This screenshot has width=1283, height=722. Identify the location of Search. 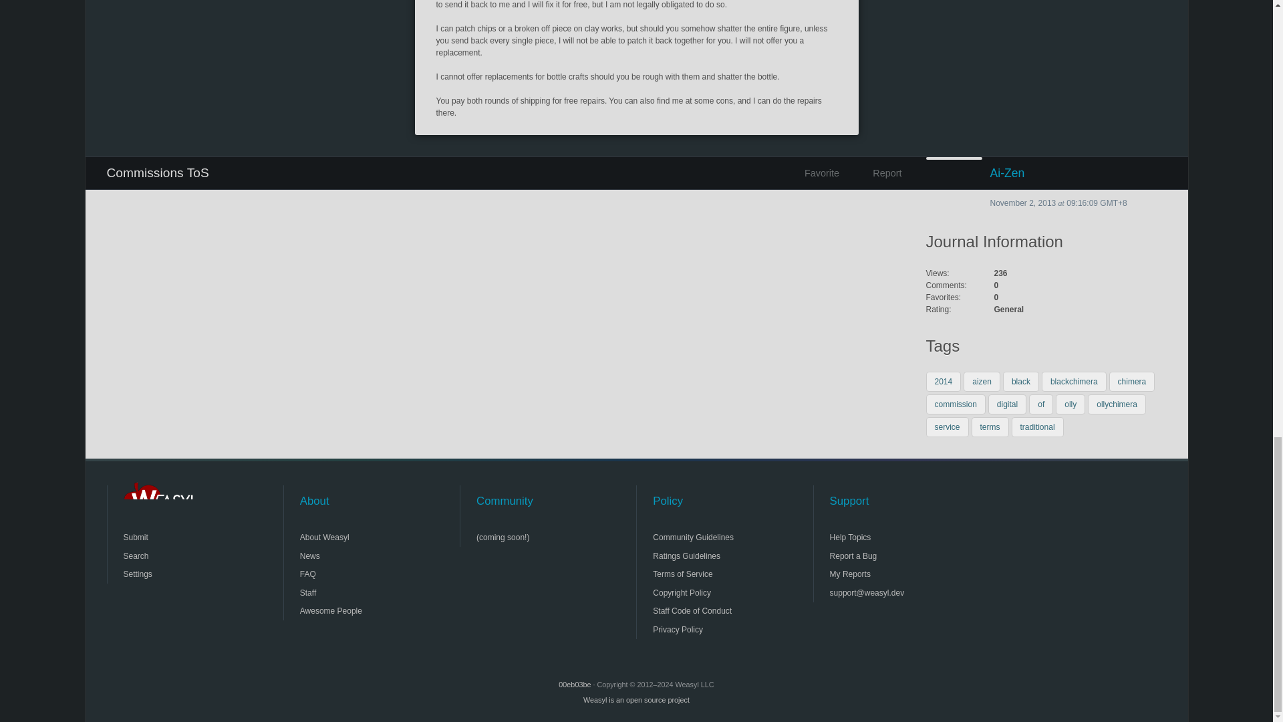
(180, 556).